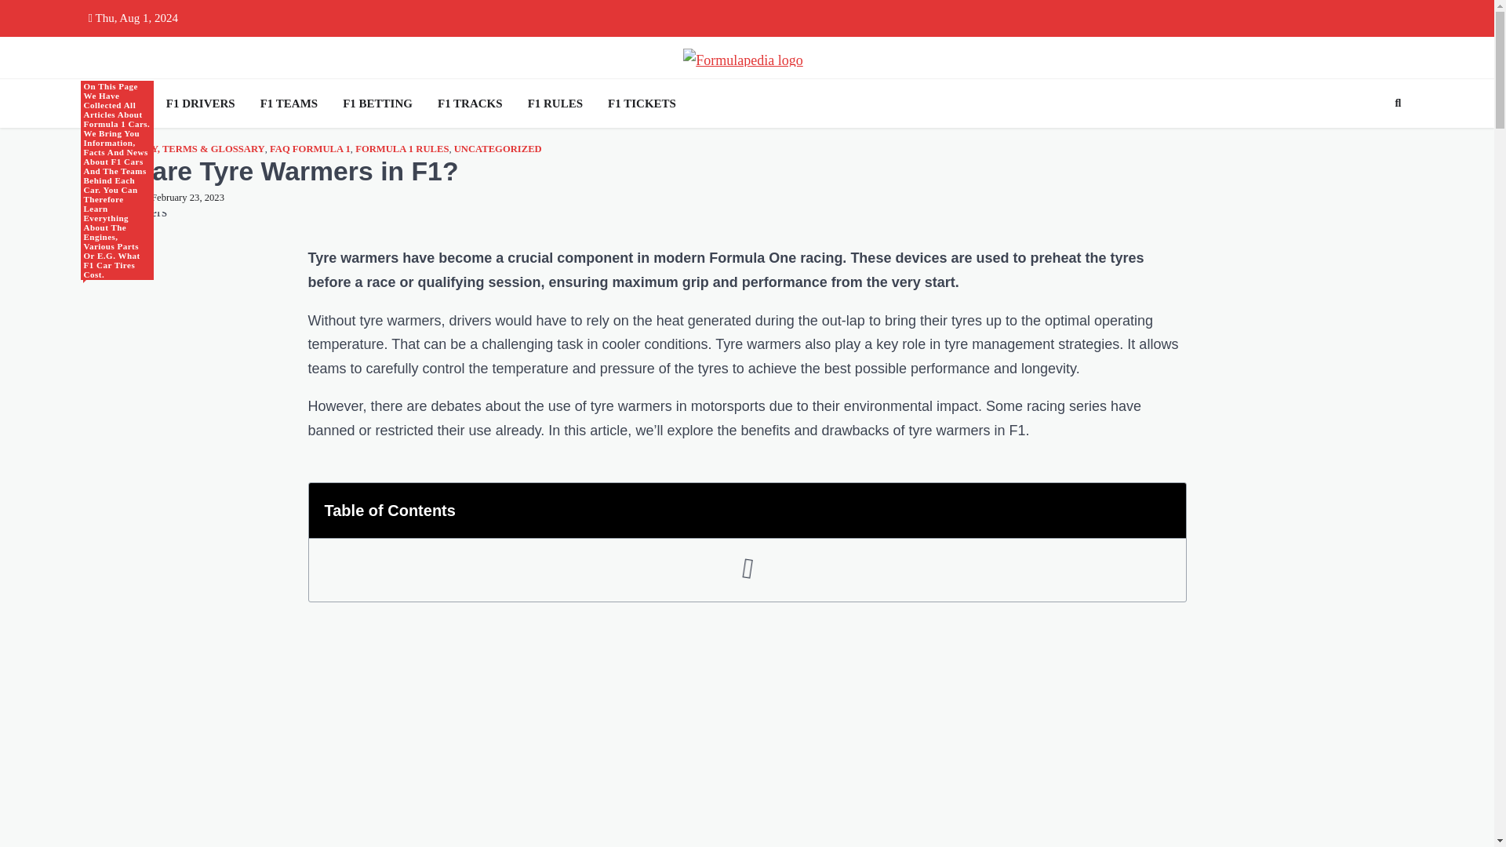 The width and height of the screenshot is (1506, 847). Describe the element at coordinates (1398, 103) in the screenshot. I see `Search` at that location.